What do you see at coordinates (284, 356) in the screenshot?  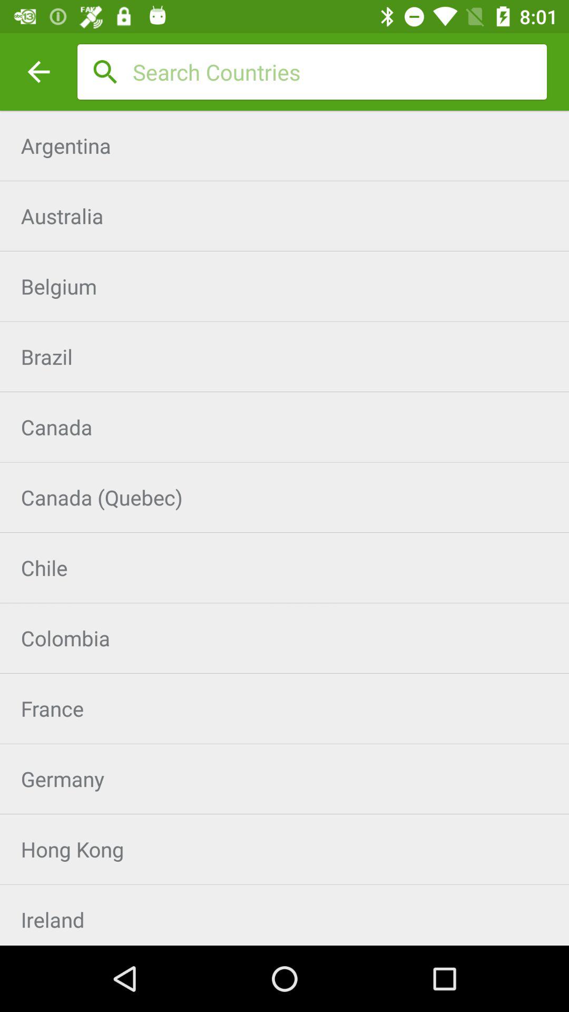 I see `jump until brazil` at bounding box center [284, 356].